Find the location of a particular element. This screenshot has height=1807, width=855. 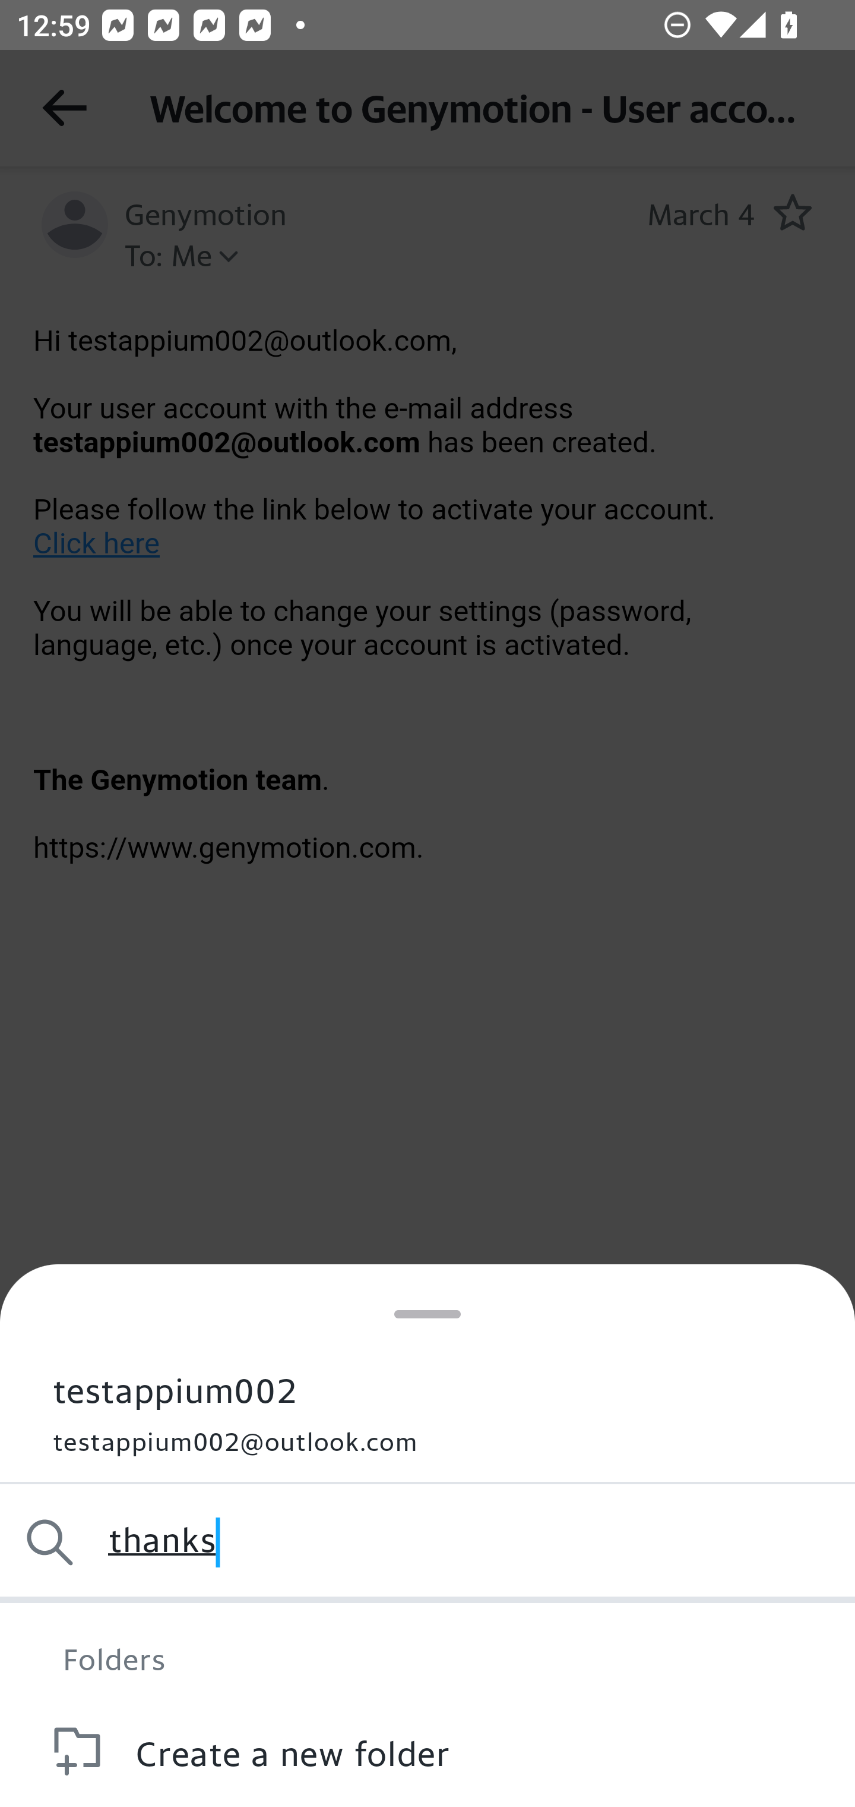

thanks is located at coordinates (427, 1542).